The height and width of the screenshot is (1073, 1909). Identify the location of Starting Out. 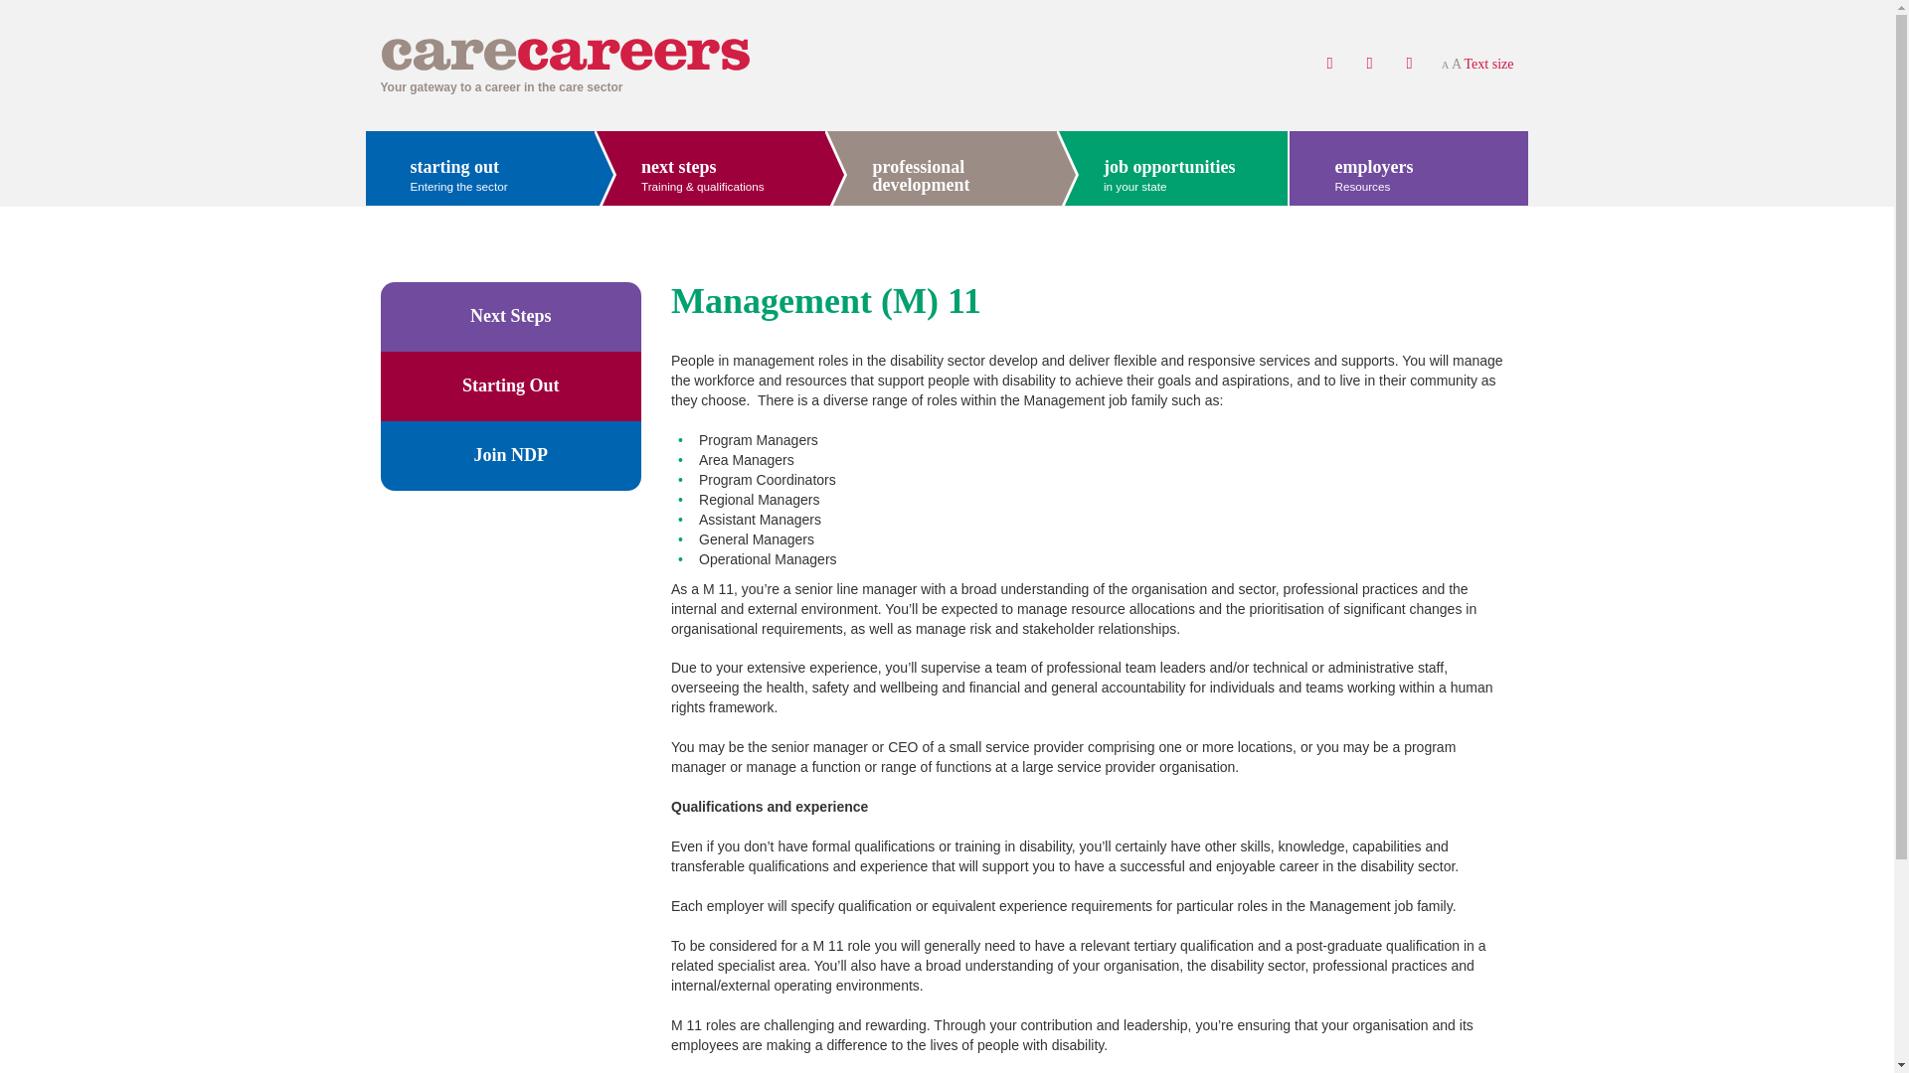
(941, 175).